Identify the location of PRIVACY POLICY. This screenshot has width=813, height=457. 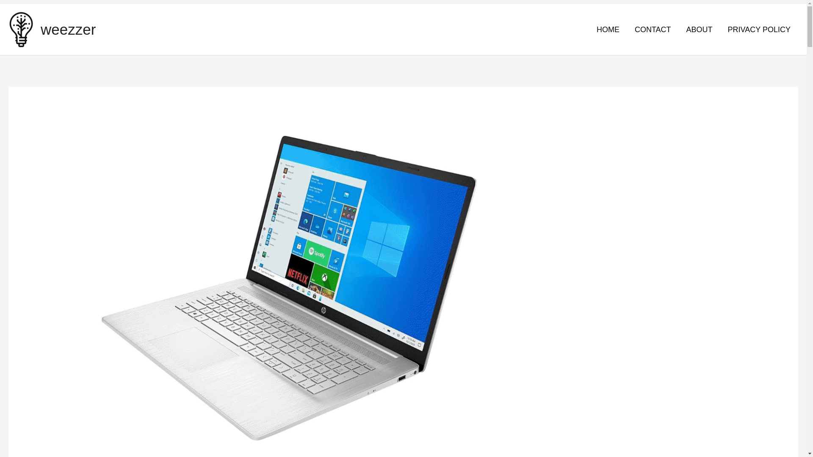
(759, 29).